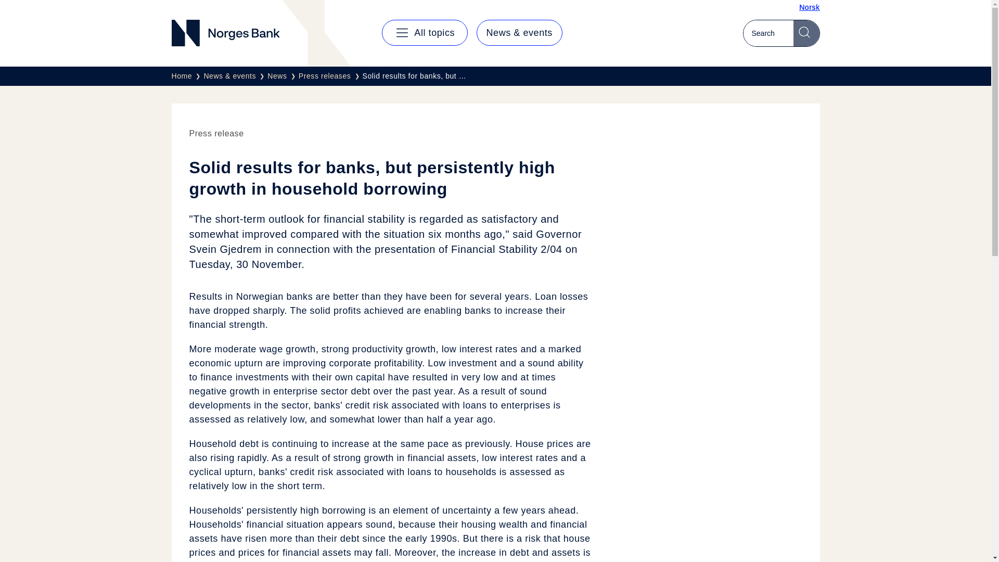 The width and height of the screenshot is (999, 562). I want to click on Norsk, so click(809, 7).